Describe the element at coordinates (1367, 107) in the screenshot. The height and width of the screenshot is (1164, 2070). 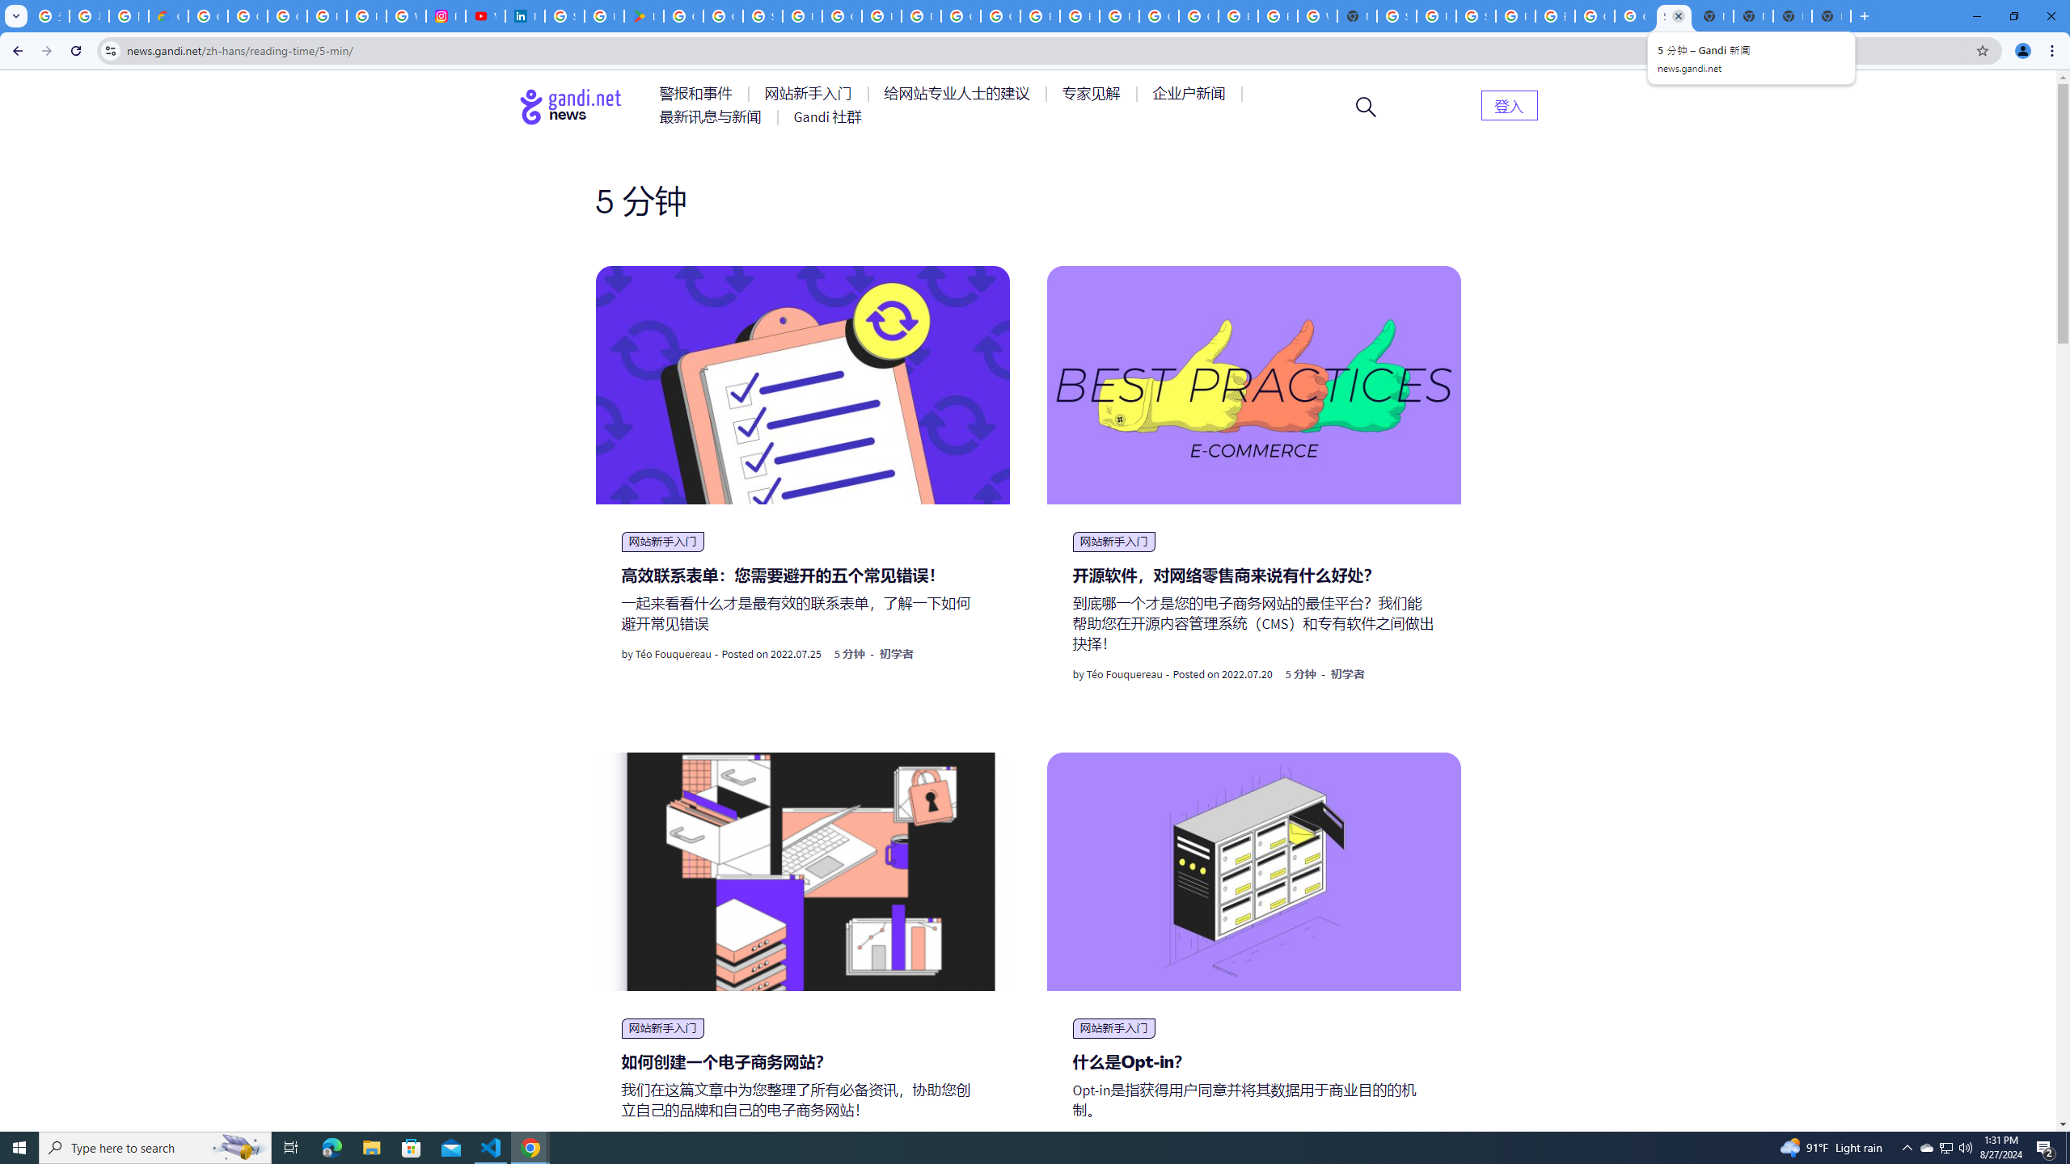
I see `Open search form` at that location.